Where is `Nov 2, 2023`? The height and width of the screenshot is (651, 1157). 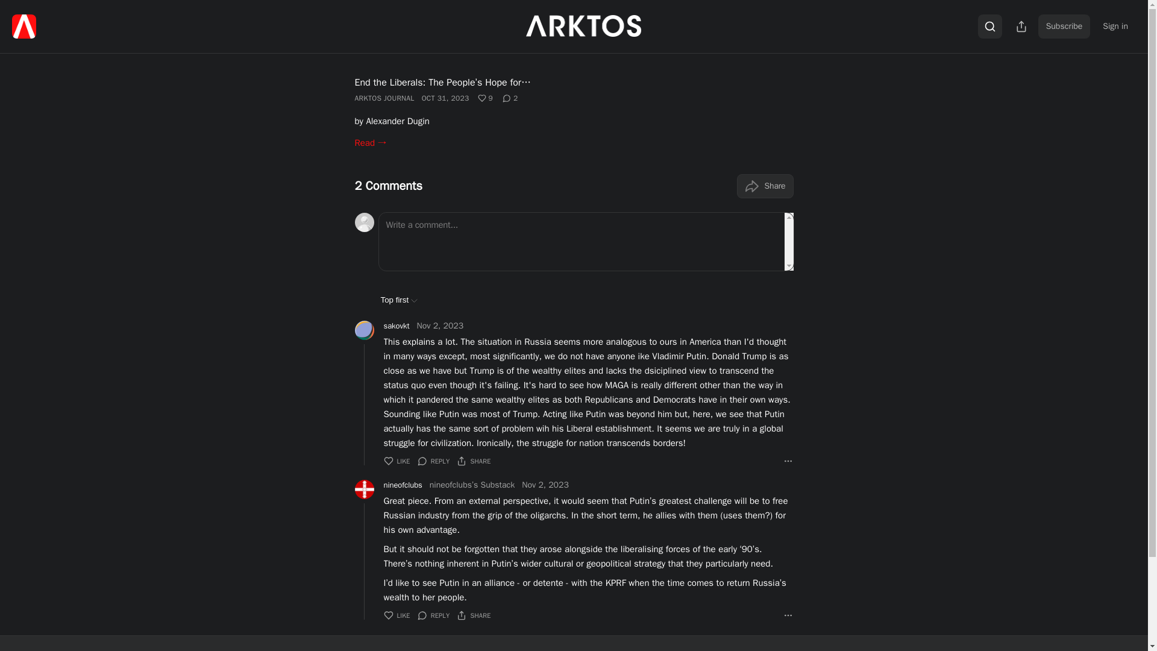
Nov 2, 2023 is located at coordinates (440, 325).